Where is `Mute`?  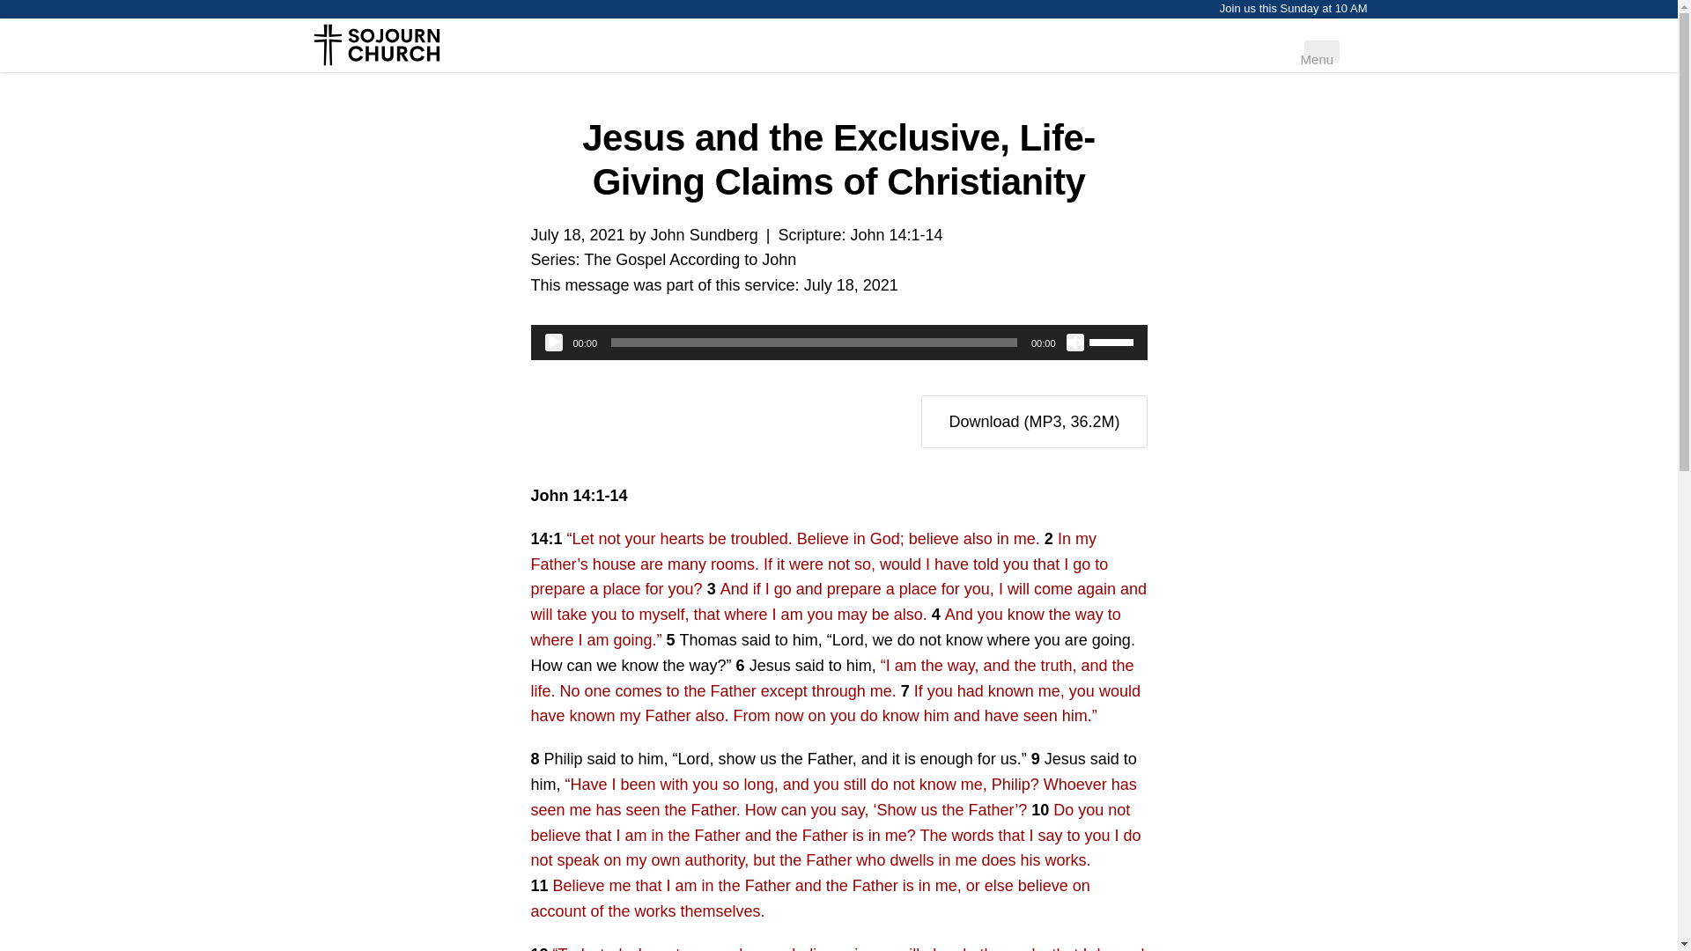
Mute is located at coordinates (851, 285).